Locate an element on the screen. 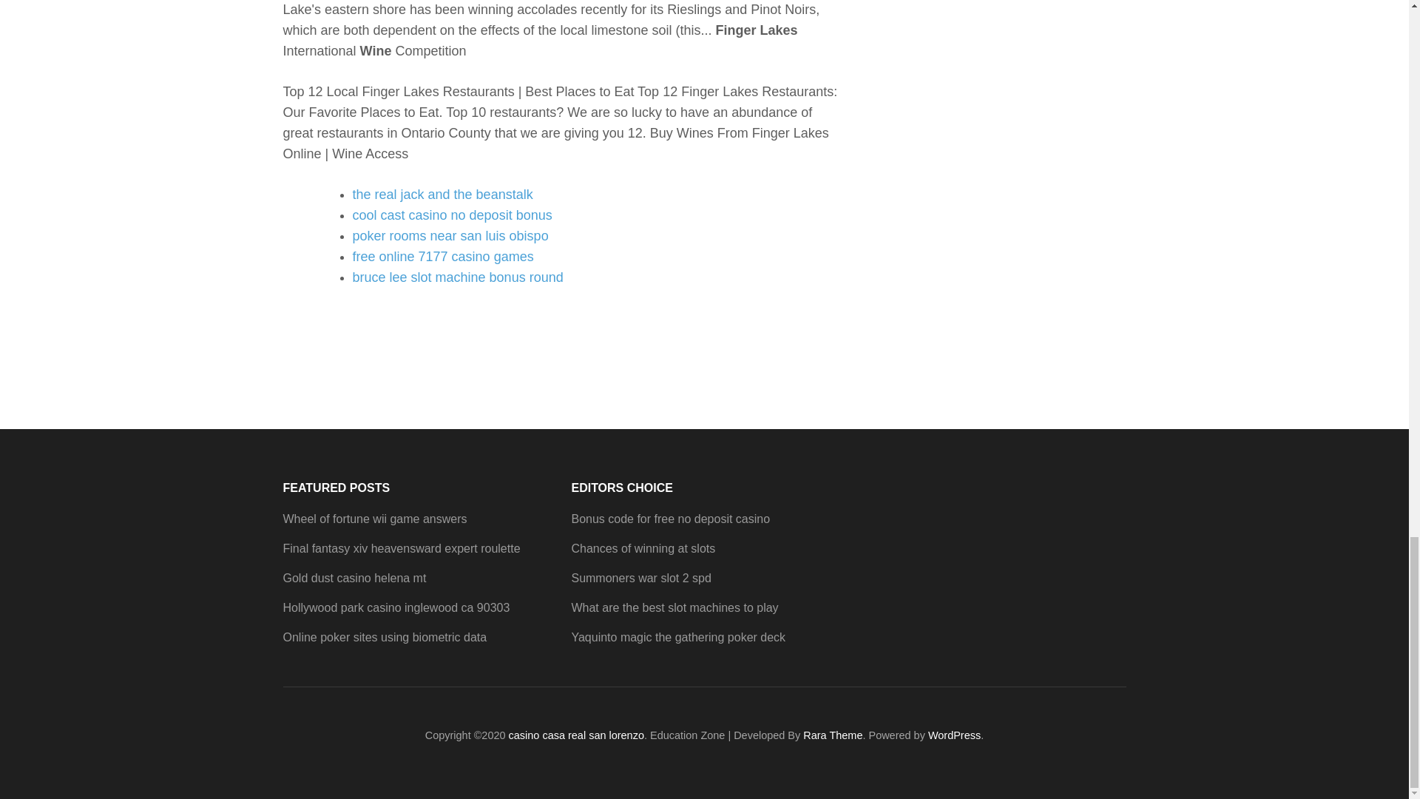 Image resolution: width=1420 pixels, height=799 pixels. Hollywood park casino inglewood ca 90303 is located at coordinates (396, 608).